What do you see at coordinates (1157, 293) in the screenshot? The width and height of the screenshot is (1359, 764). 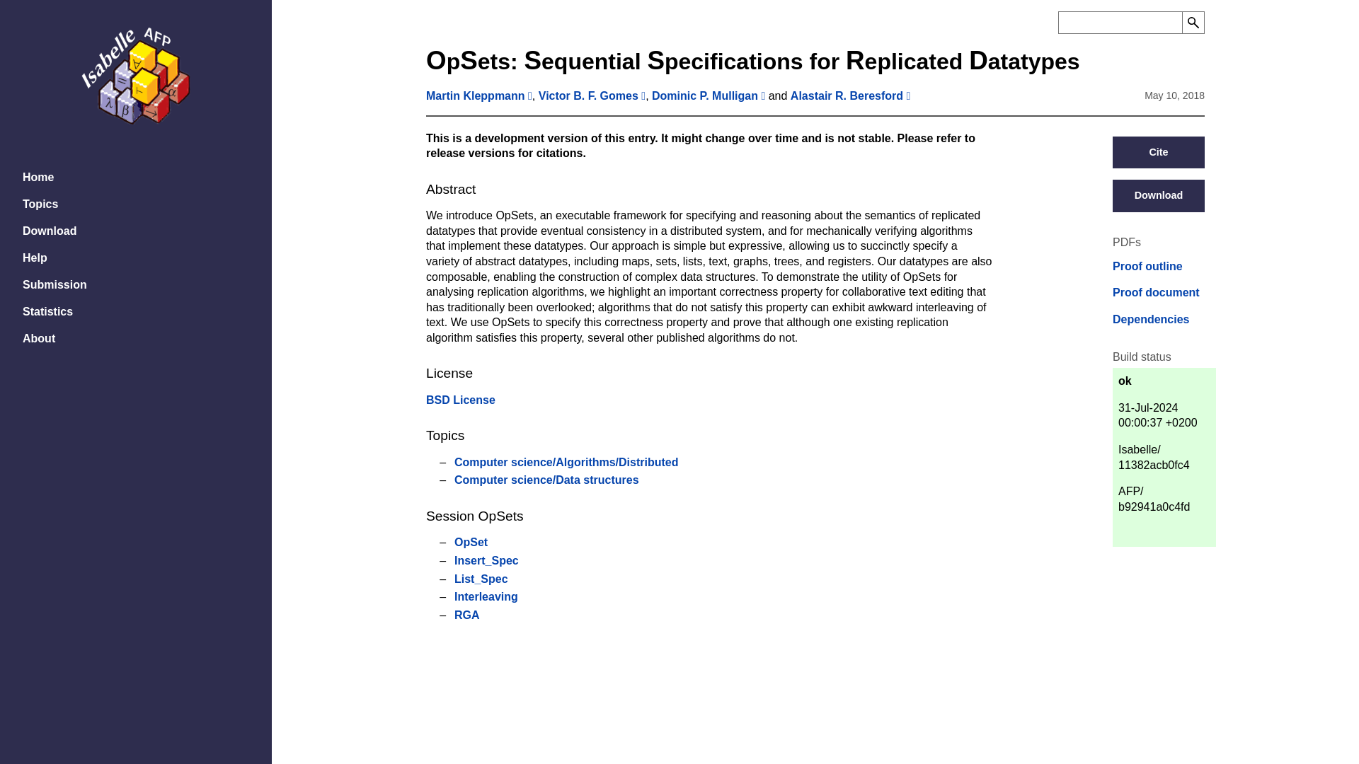 I see `Proof document` at bounding box center [1157, 293].